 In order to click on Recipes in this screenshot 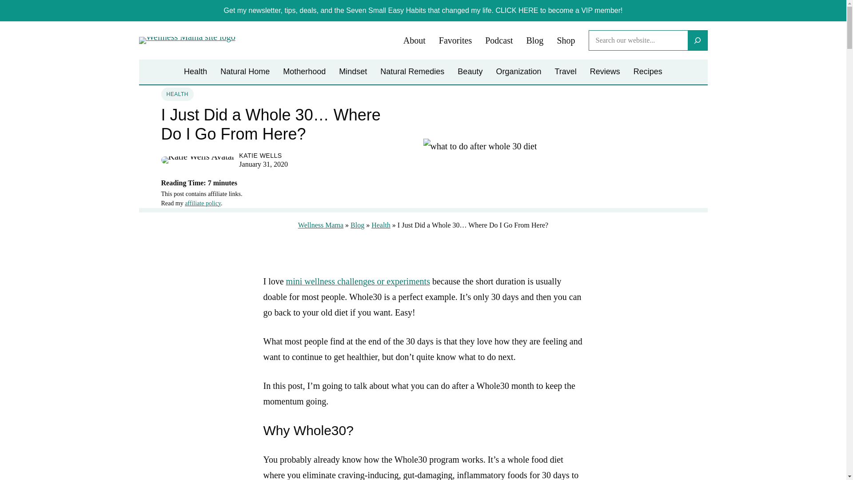, I will do `click(648, 72)`.